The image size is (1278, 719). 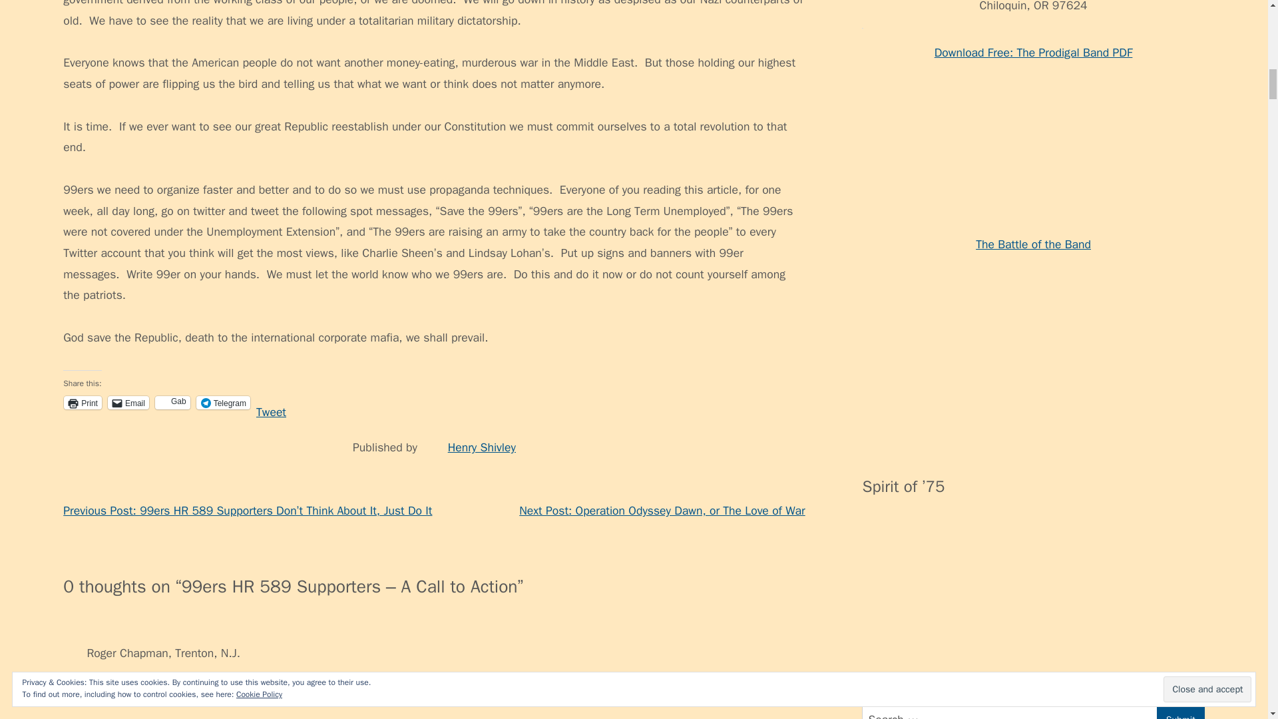 What do you see at coordinates (224, 402) in the screenshot?
I see `Telegram` at bounding box center [224, 402].